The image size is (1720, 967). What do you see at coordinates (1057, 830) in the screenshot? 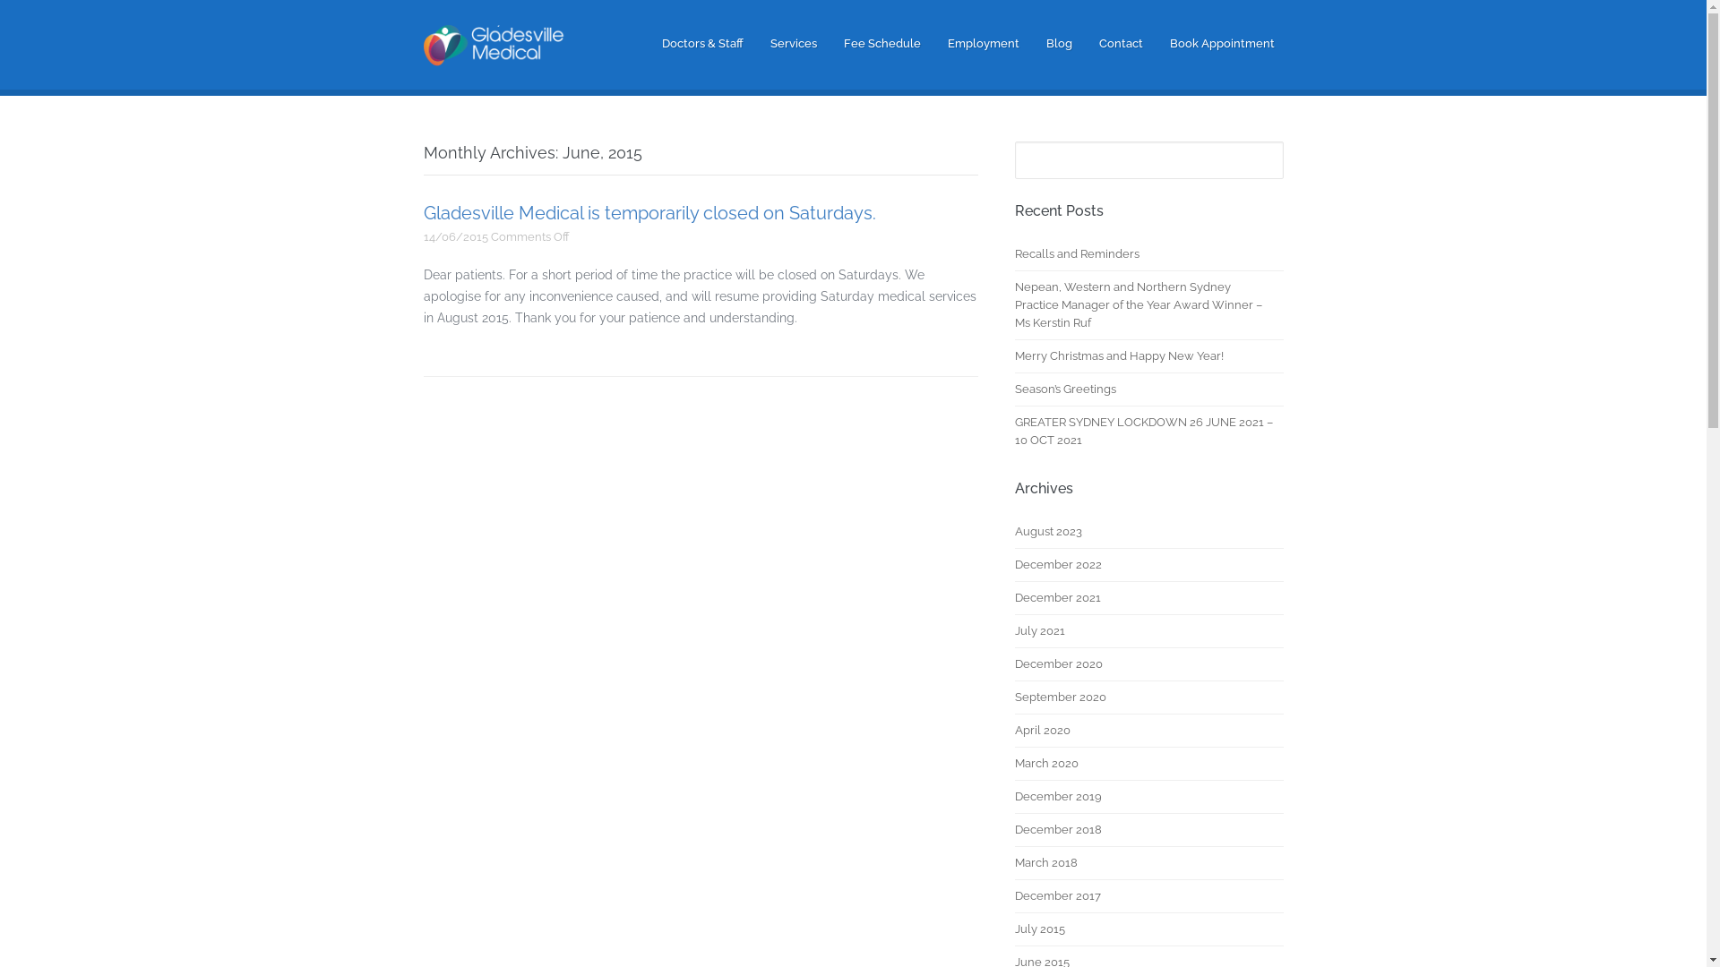
I see `December 2018` at bounding box center [1057, 830].